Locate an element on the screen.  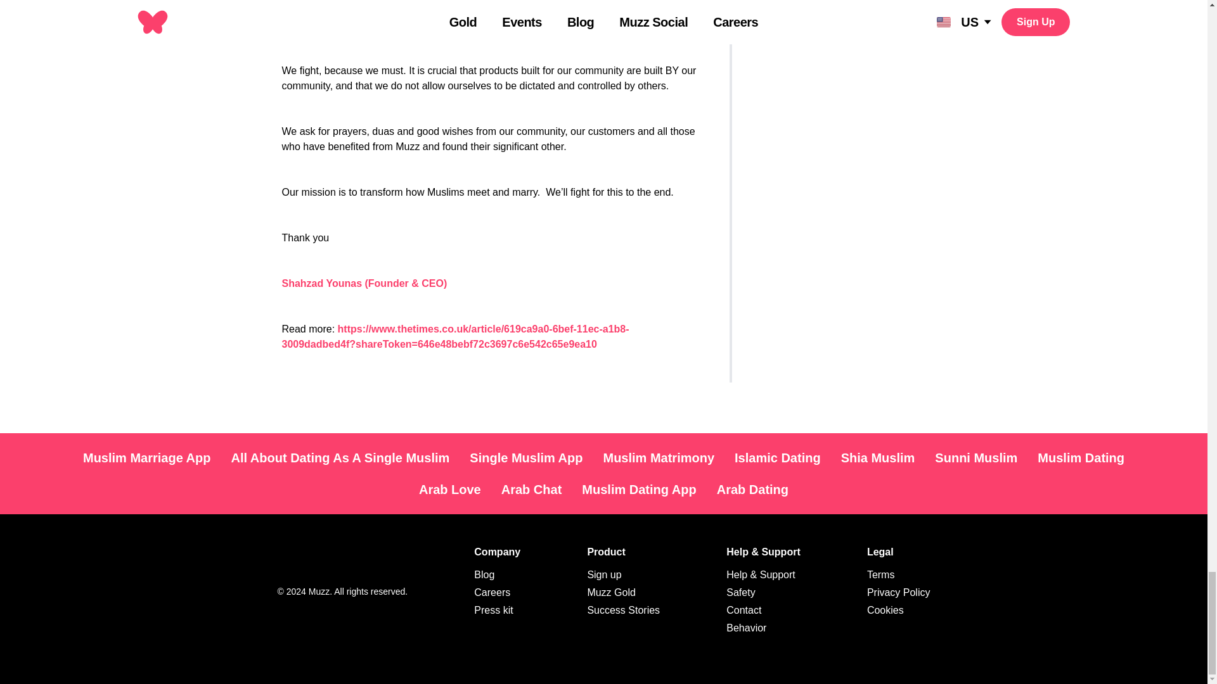
Muslim Dating is located at coordinates (1080, 457).